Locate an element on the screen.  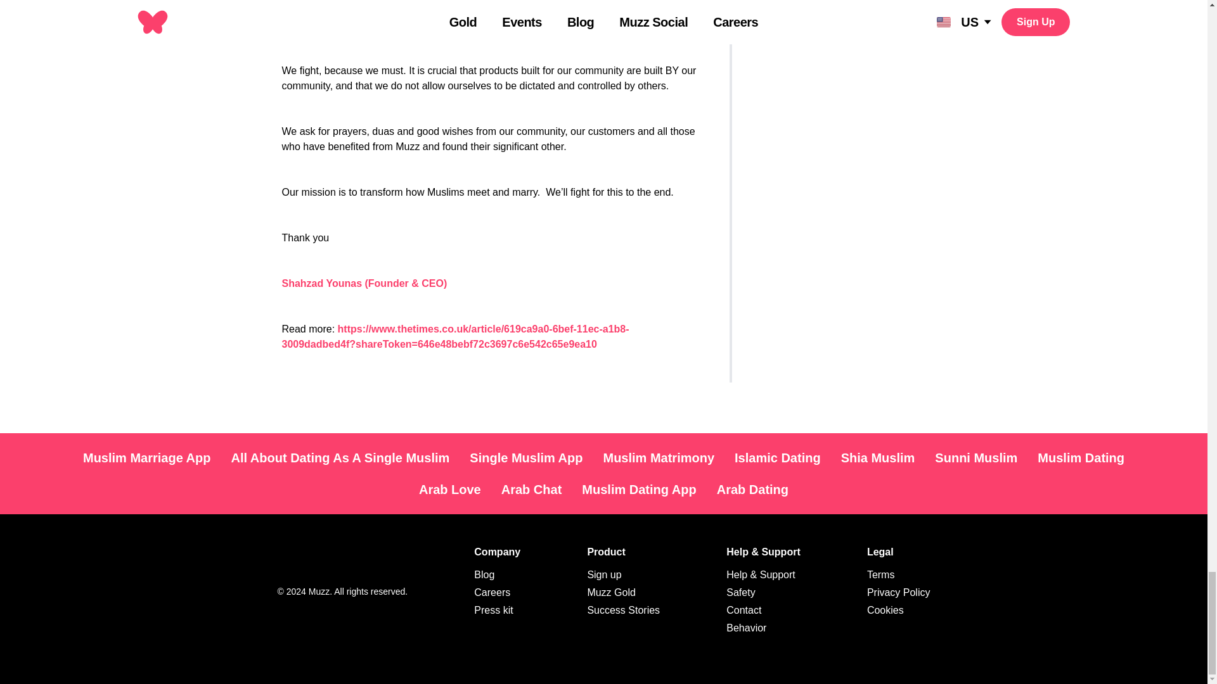
Muslim Dating is located at coordinates (1080, 457).